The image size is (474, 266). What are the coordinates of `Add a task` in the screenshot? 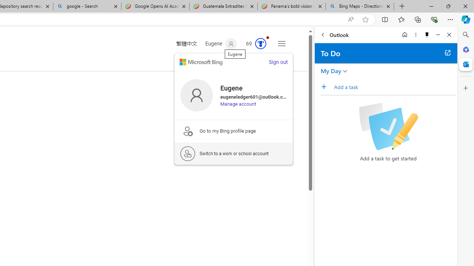 It's located at (326, 87).